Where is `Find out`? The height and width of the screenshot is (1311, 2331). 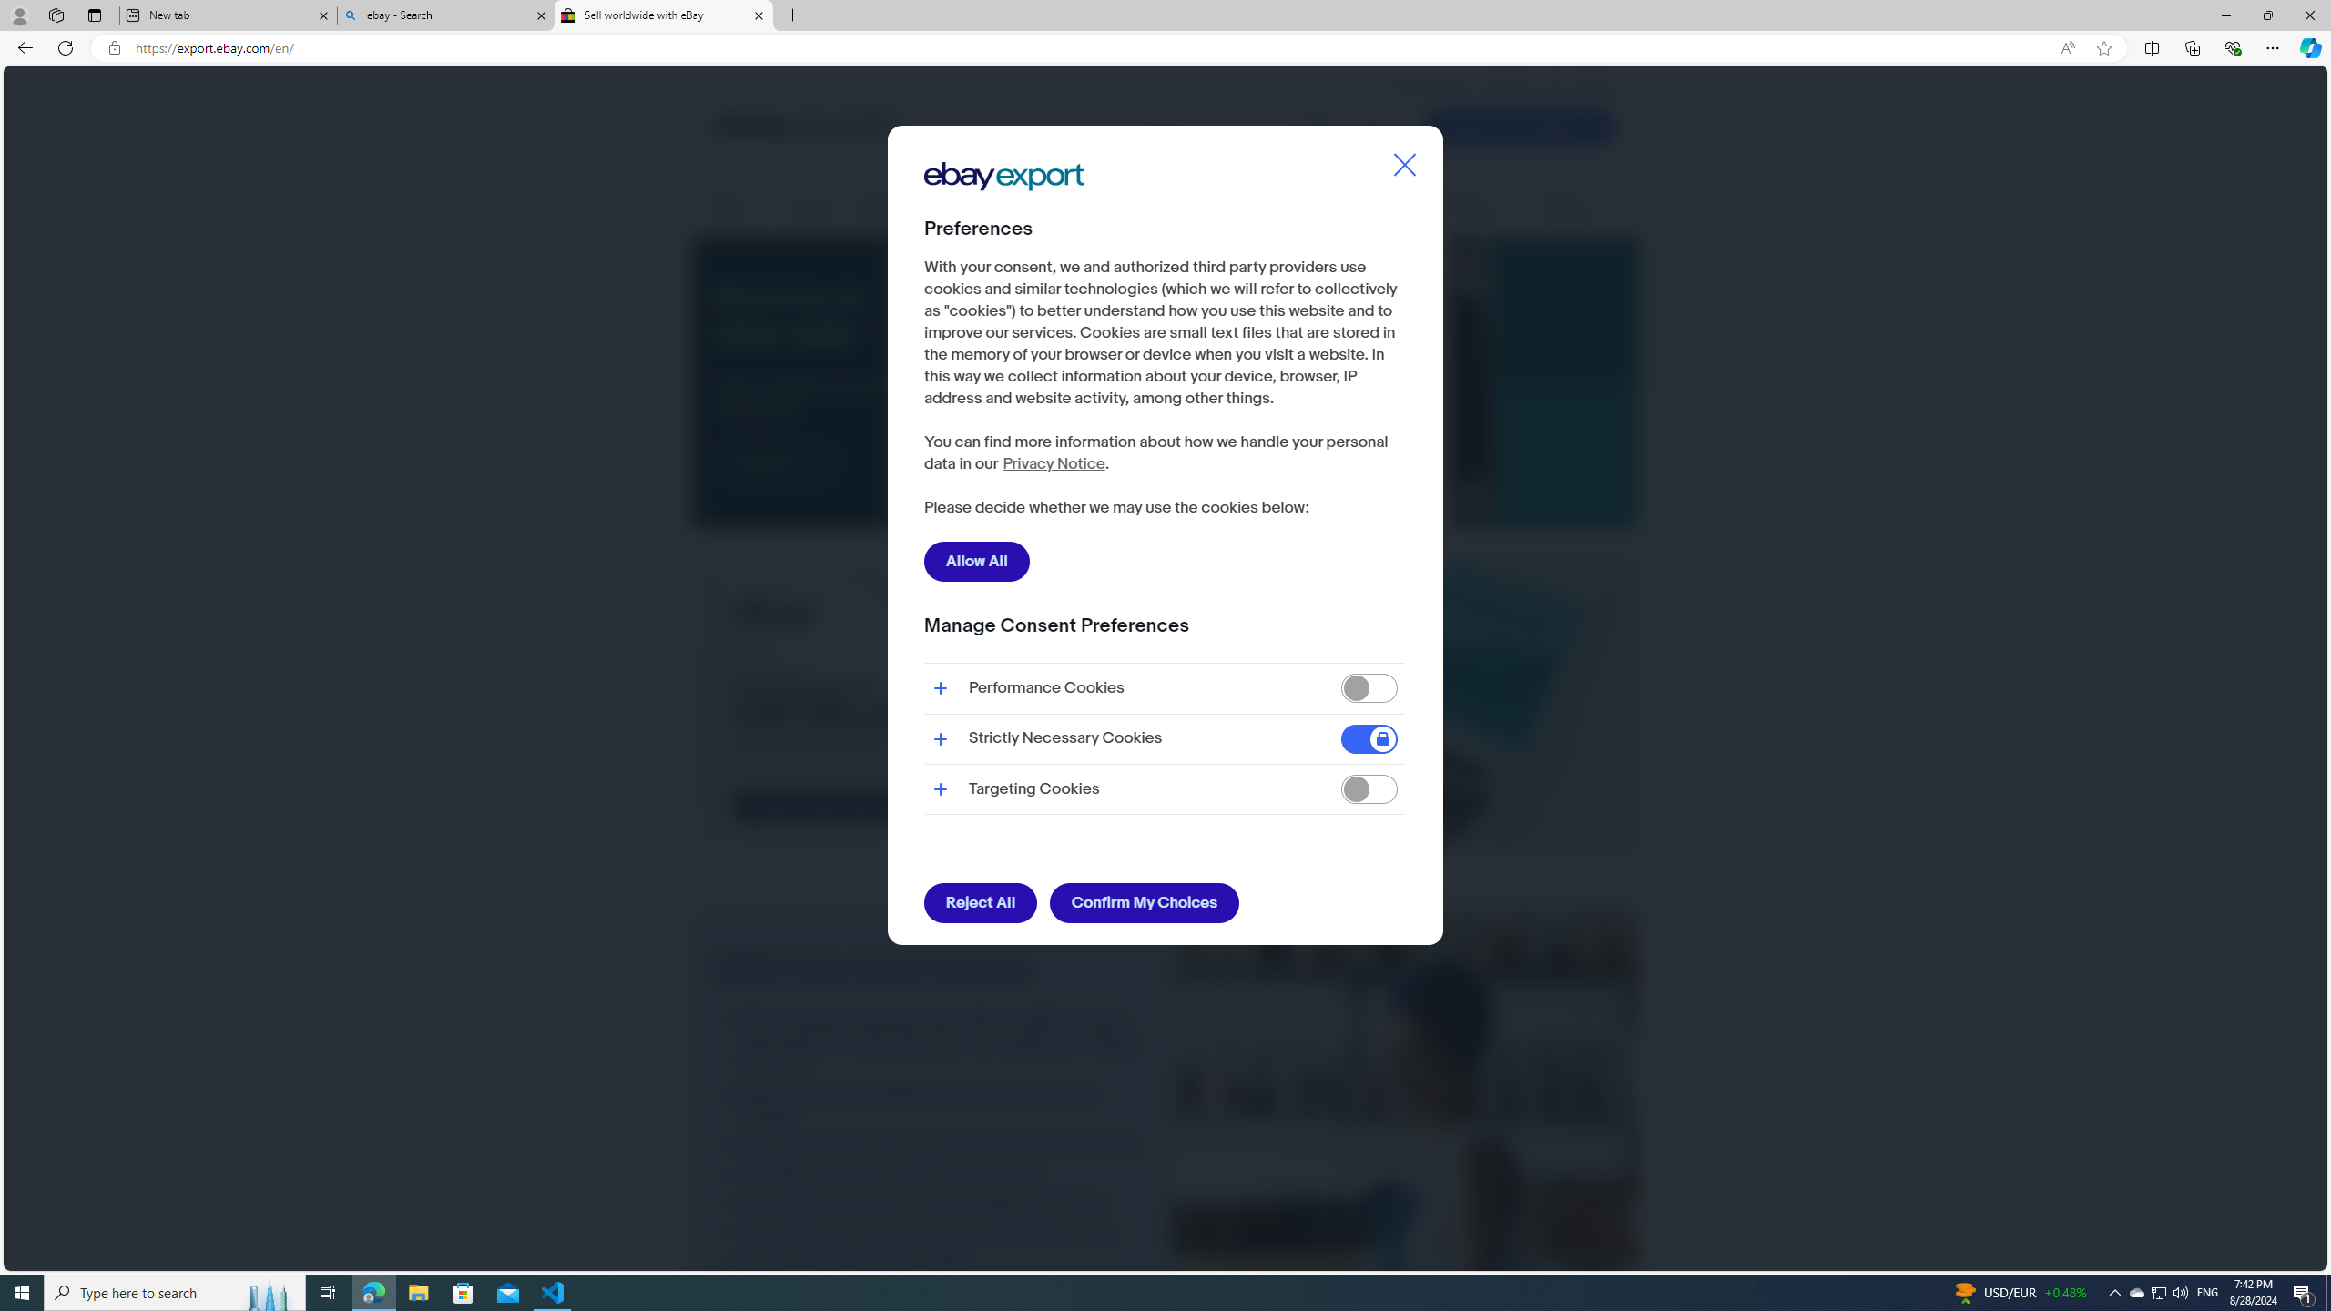
Find out is located at coordinates (776, 462).